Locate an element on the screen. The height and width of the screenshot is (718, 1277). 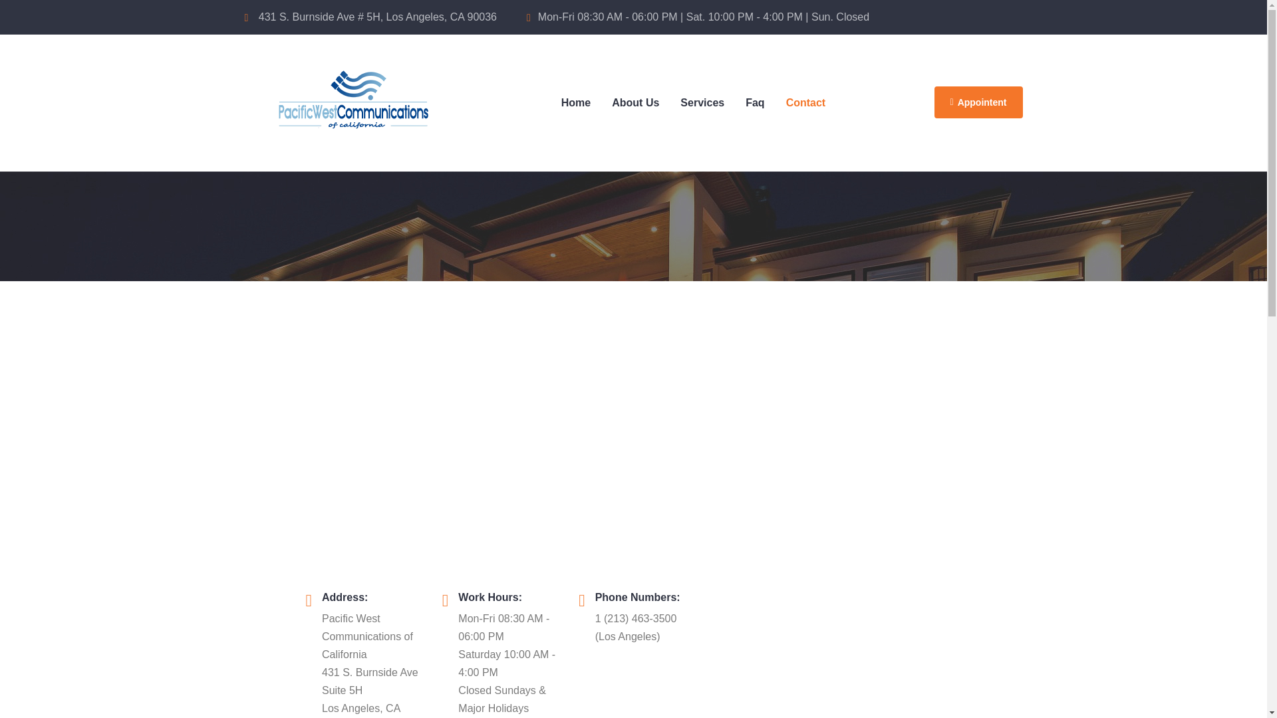
About Us is located at coordinates (635, 102).